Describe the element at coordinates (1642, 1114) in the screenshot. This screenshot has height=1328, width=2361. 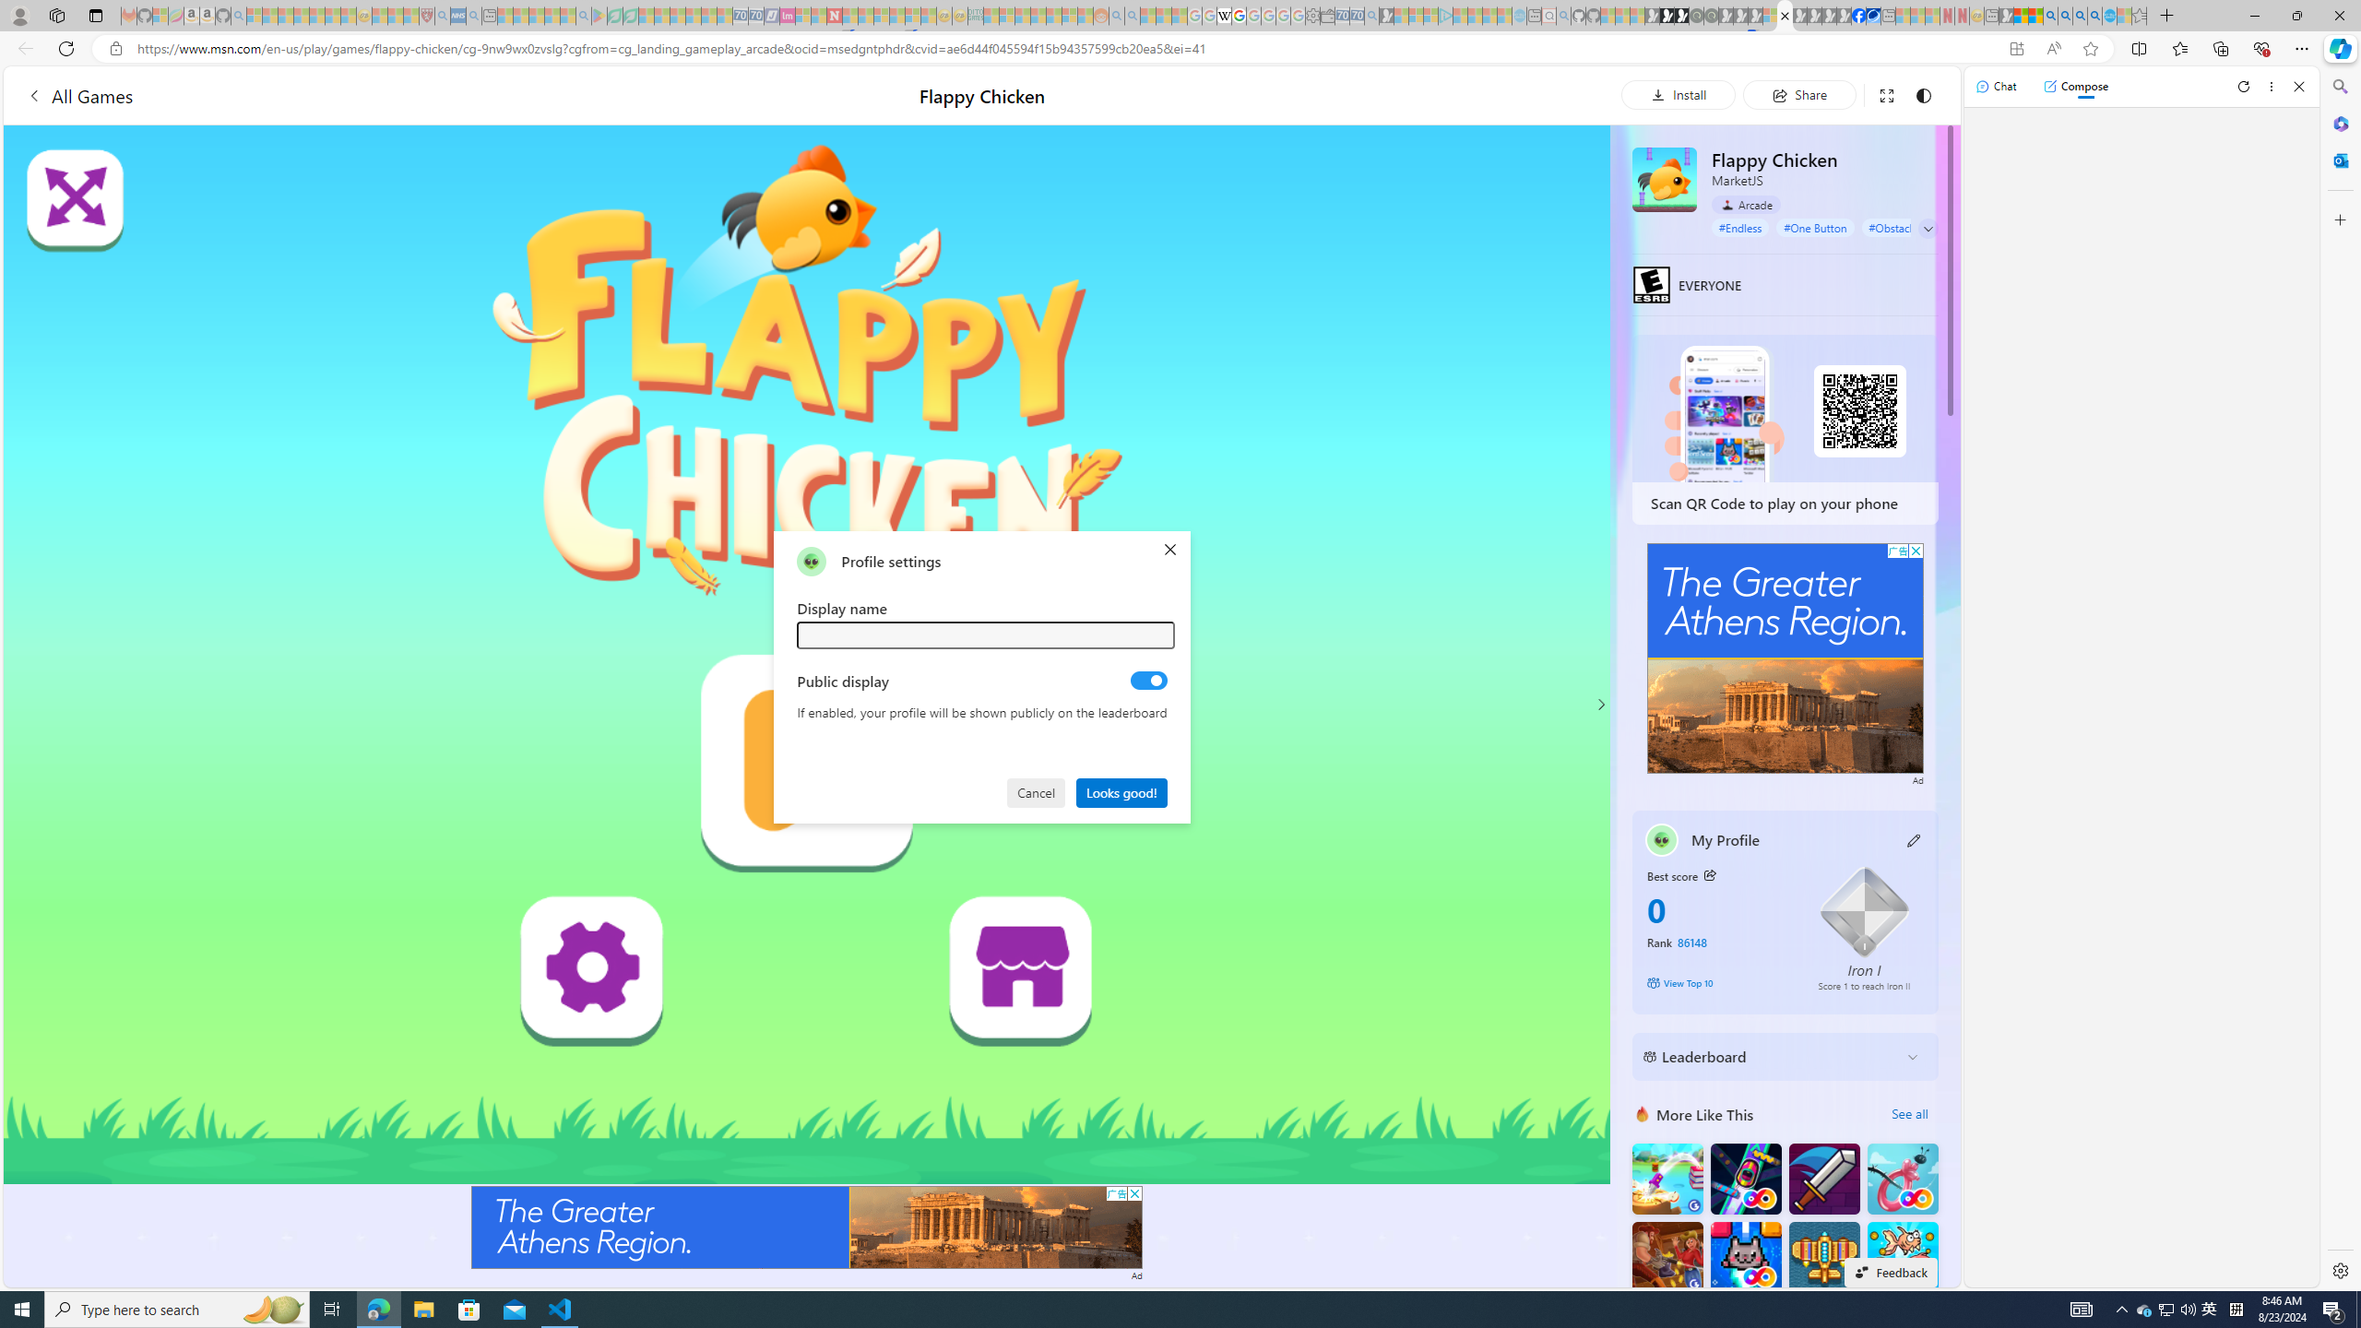
I see `More Like This` at that location.